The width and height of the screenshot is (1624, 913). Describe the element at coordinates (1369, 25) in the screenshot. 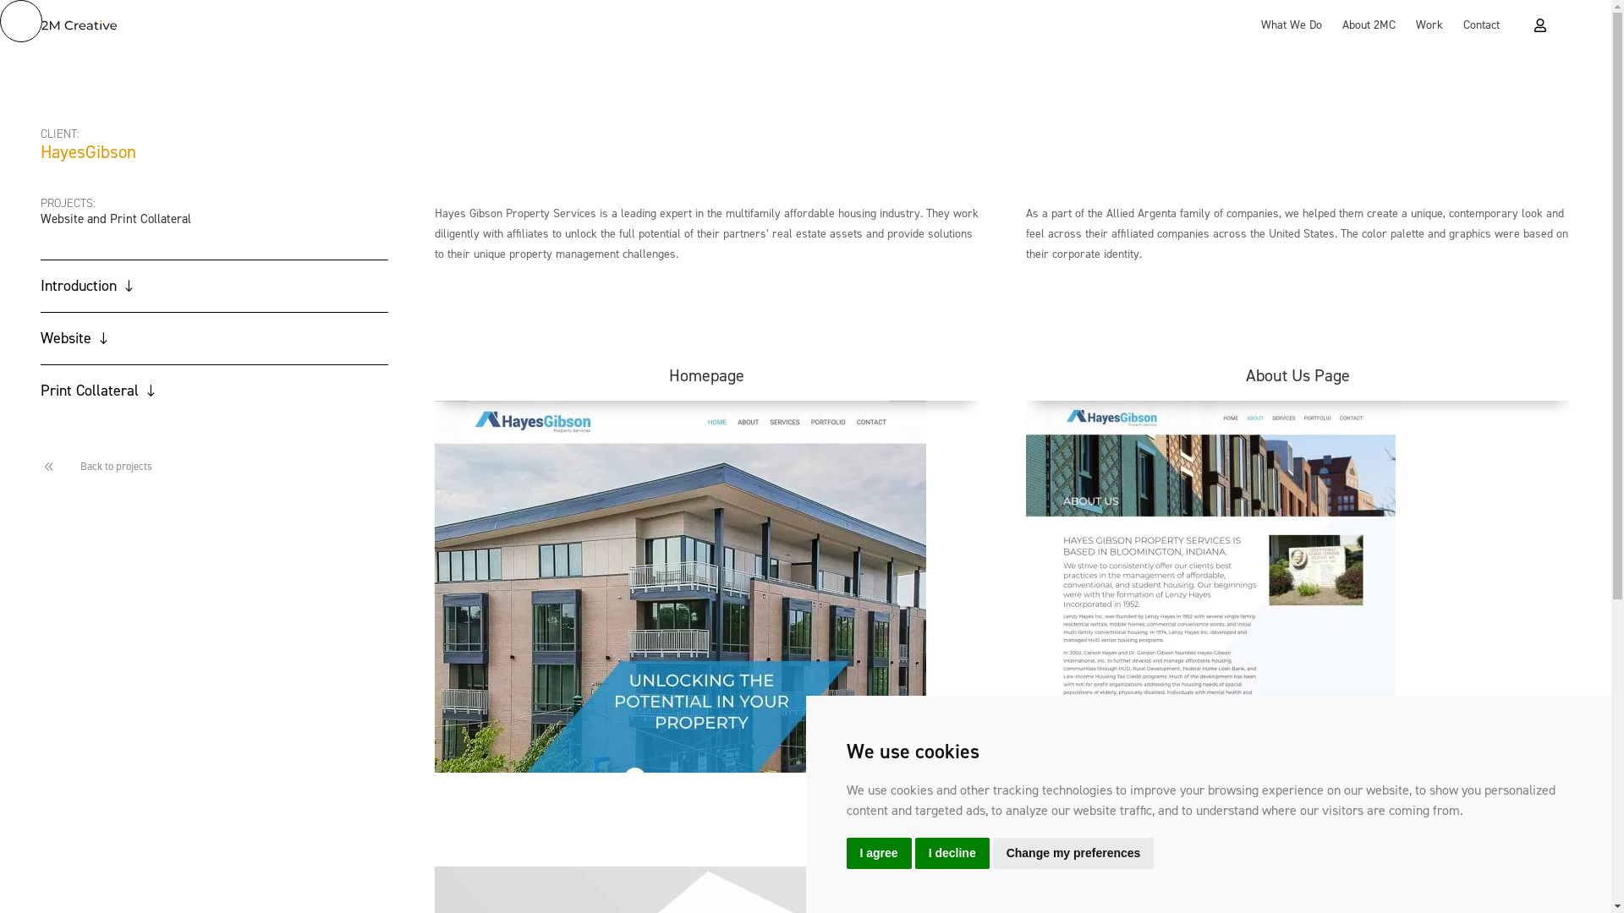

I see `About 2MC` at that location.